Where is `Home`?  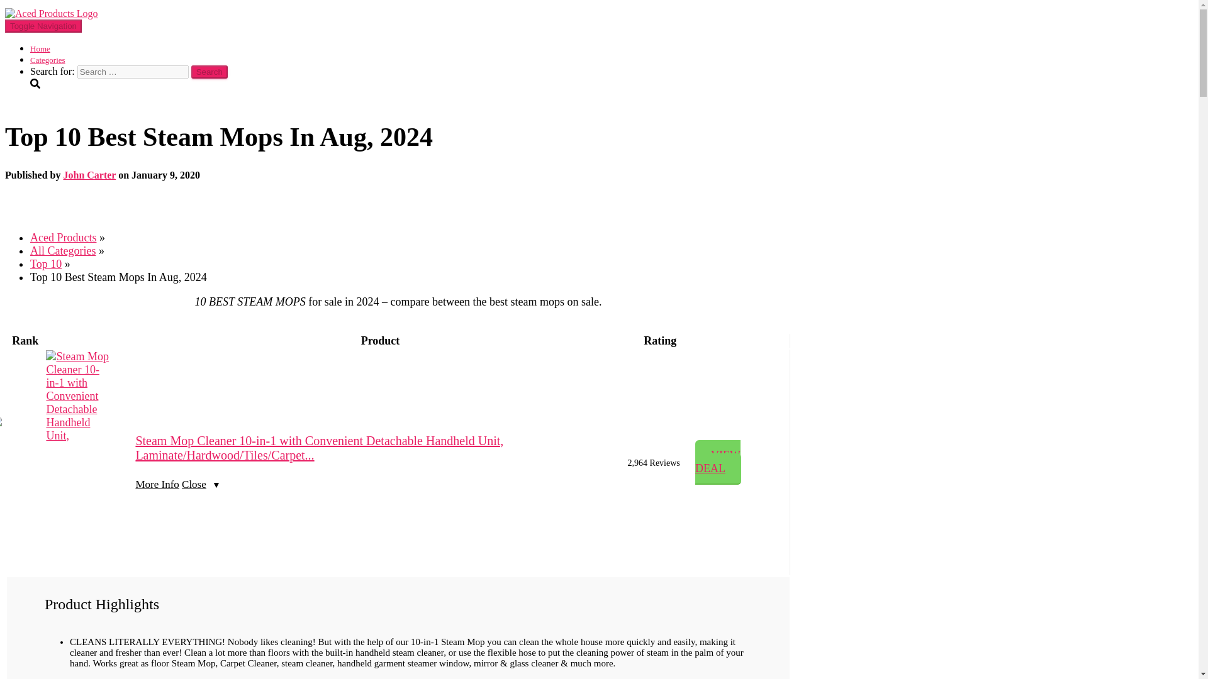 Home is located at coordinates (40, 49).